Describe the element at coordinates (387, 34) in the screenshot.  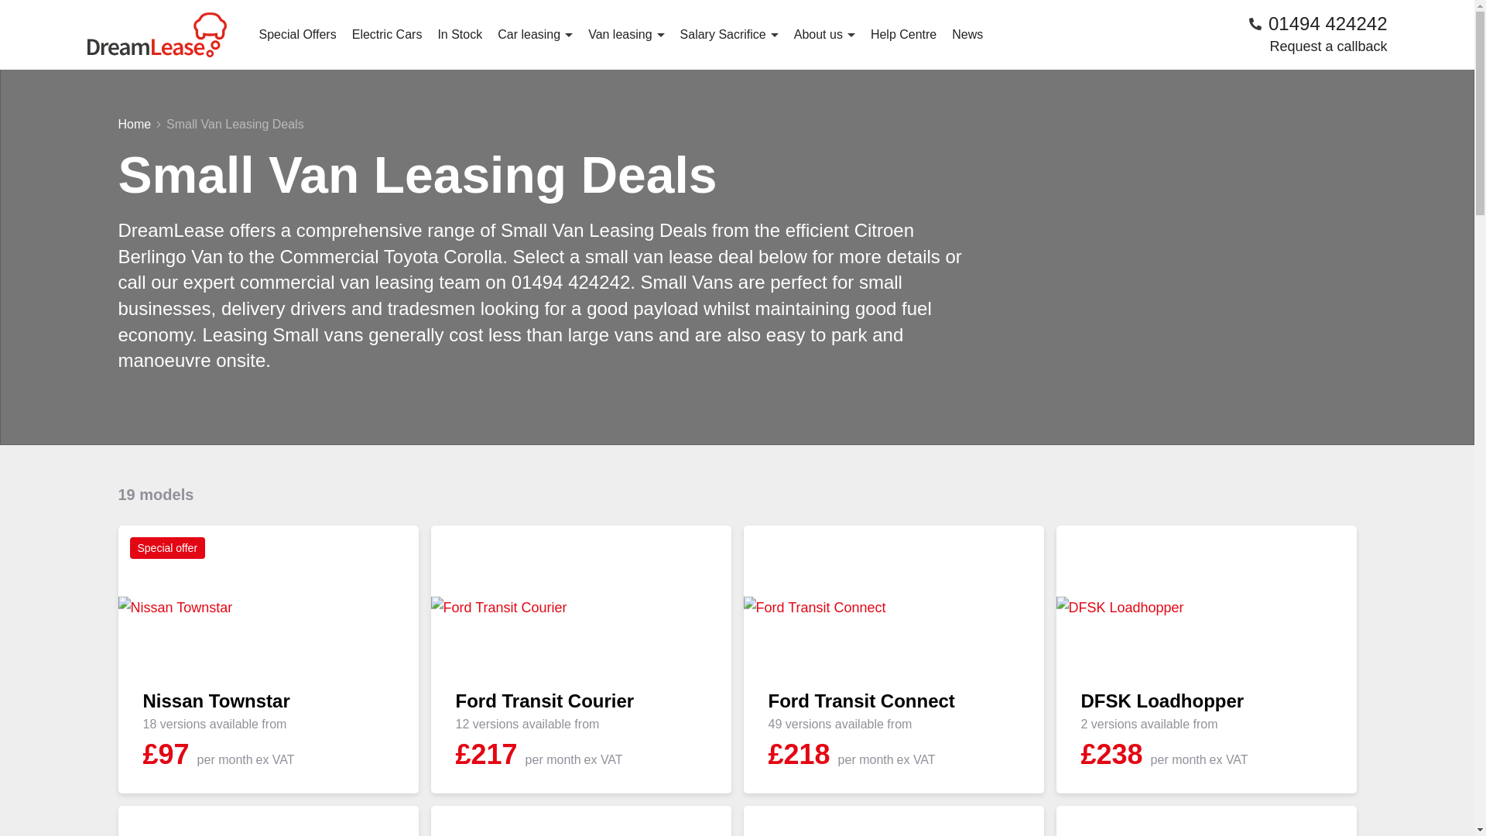
I see `Electric Cars` at that location.